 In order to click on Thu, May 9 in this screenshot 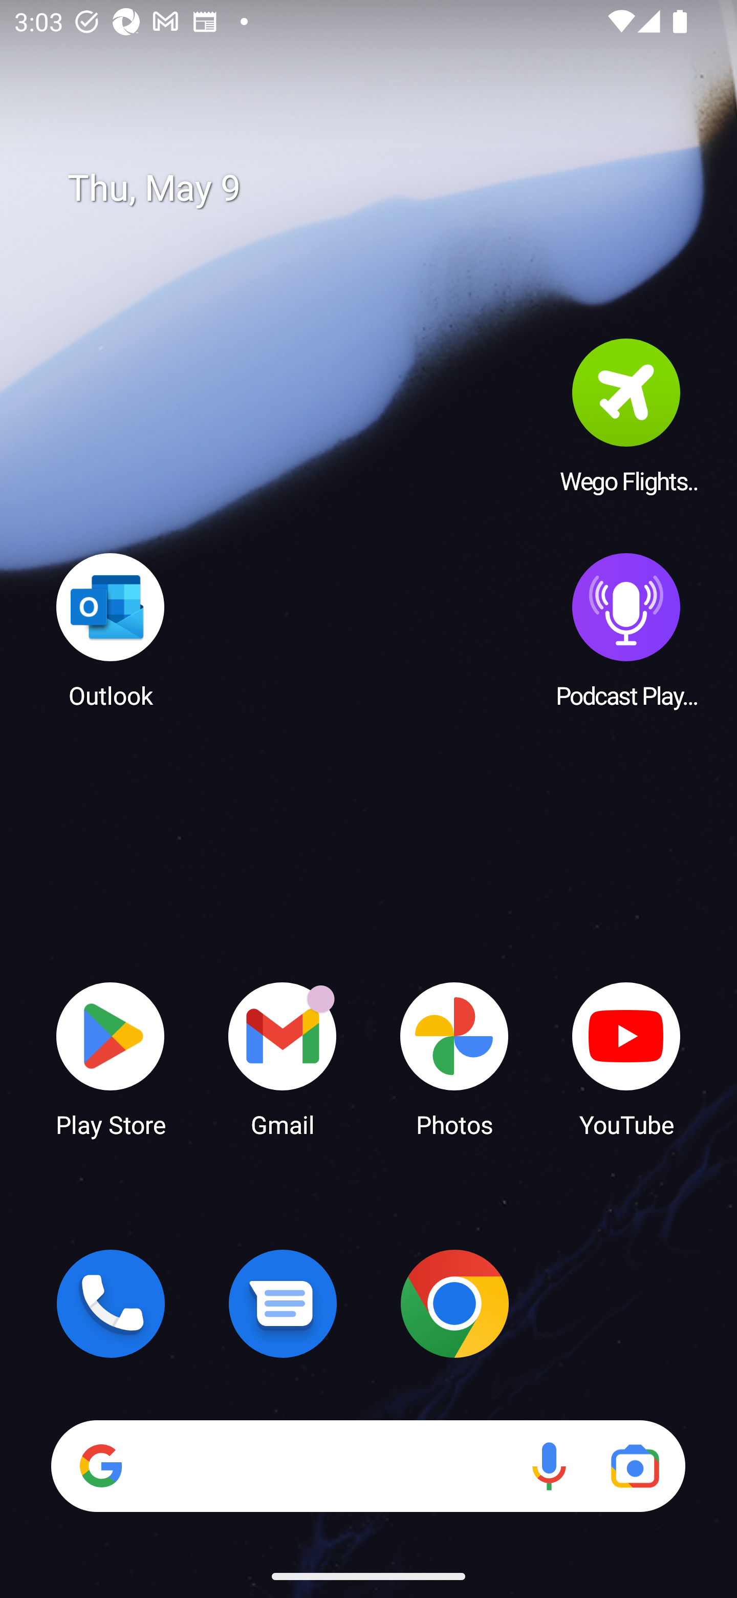, I will do `click(383, 188)`.